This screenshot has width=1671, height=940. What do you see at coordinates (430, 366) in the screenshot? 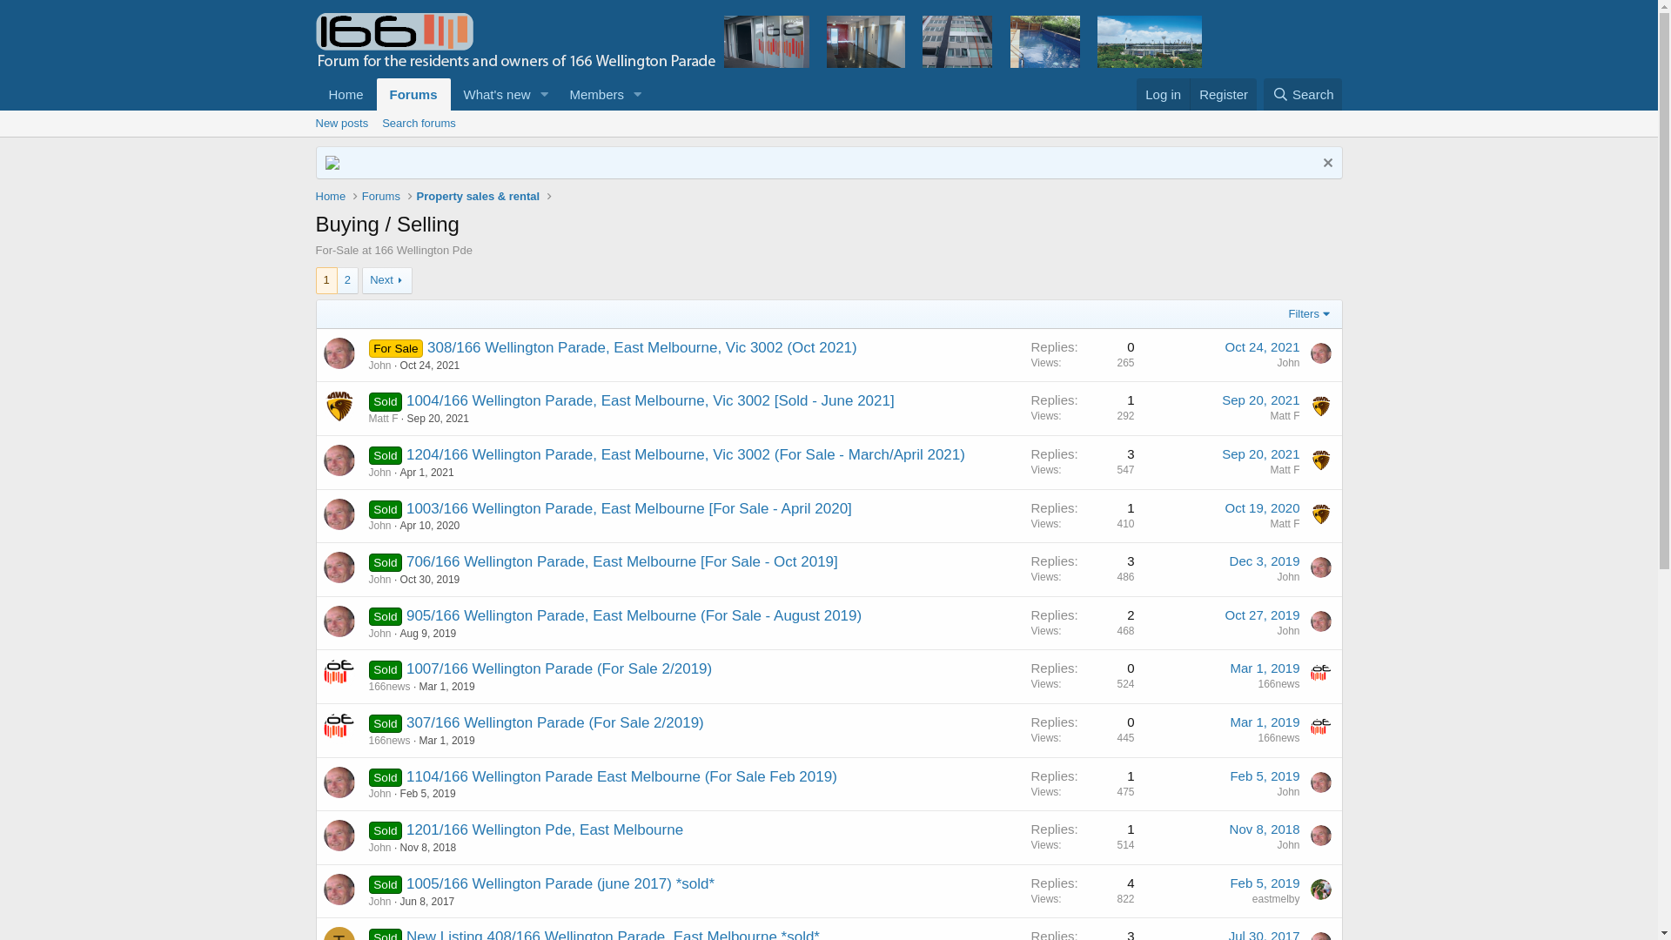
I see `Oct 24, 2021` at bounding box center [430, 366].